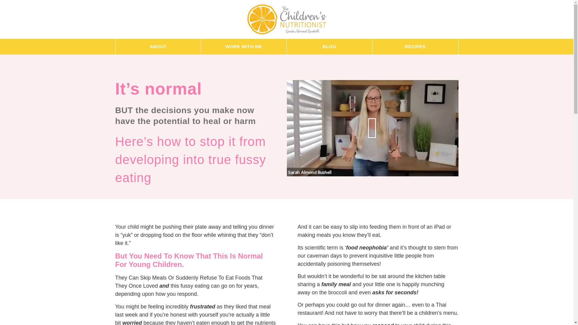 This screenshot has height=325, width=578. What do you see at coordinates (415, 46) in the screenshot?
I see `RECIPES` at bounding box center [415, 46].